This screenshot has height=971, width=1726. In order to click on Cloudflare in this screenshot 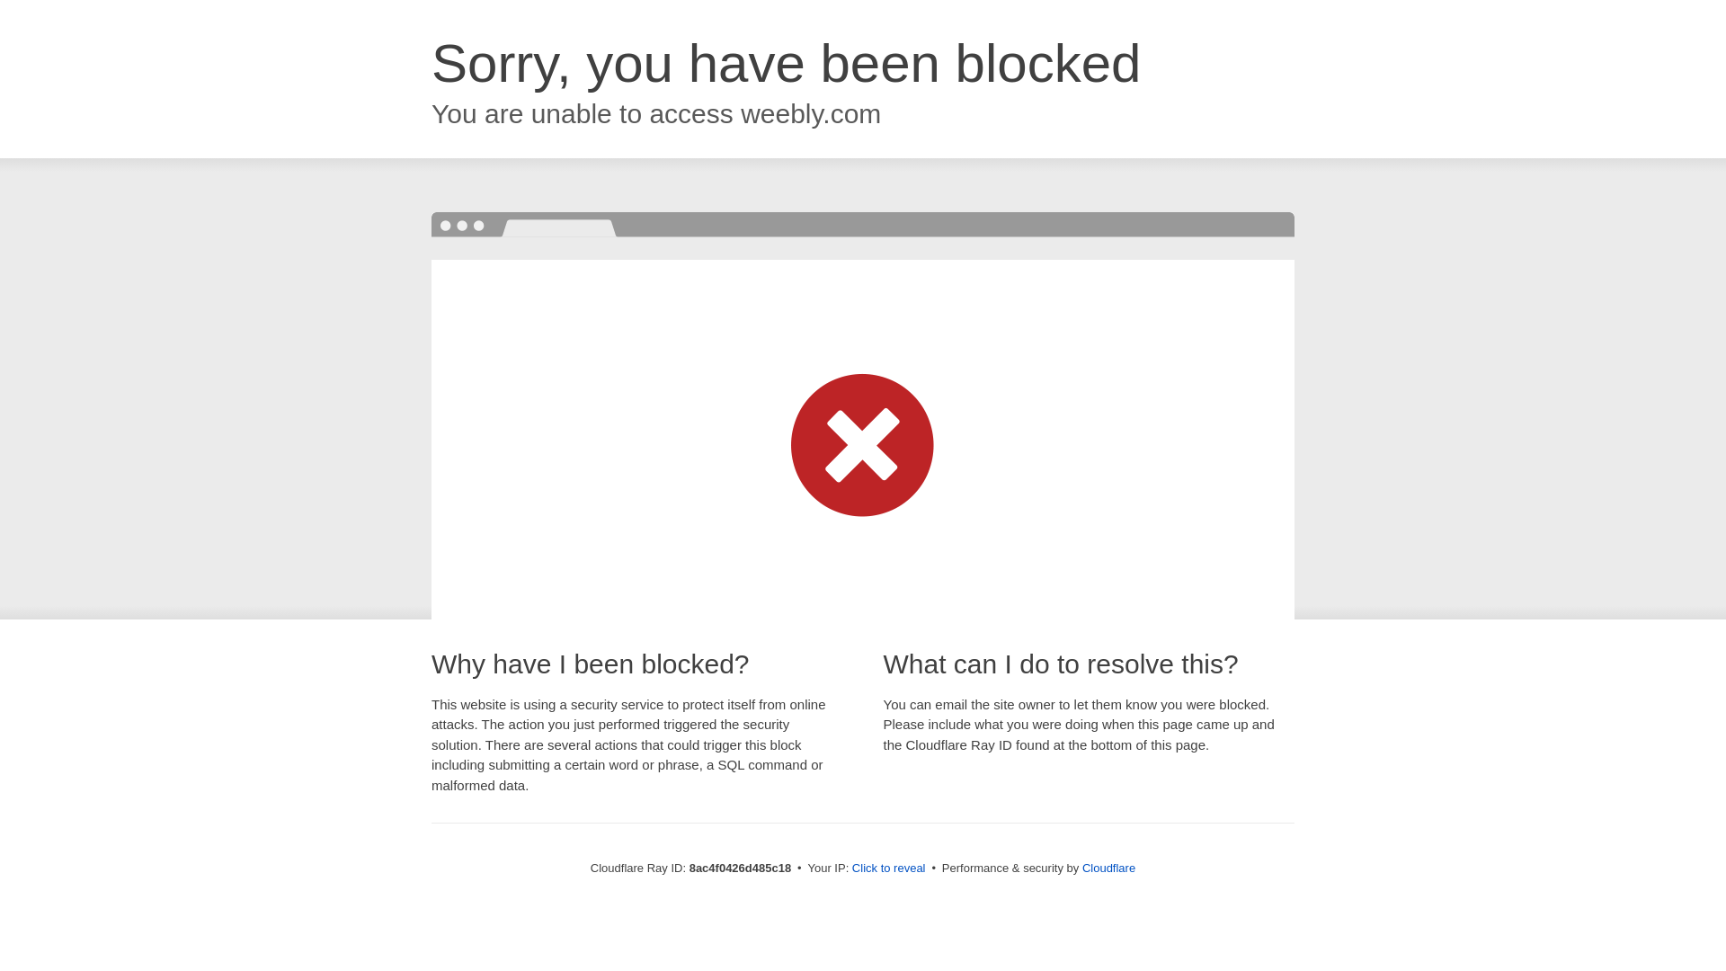, I will do `click(1108, 868)`.